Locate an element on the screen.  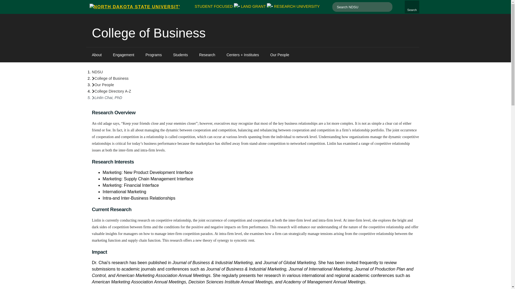
Engagement is located at coordinates (123, 55).